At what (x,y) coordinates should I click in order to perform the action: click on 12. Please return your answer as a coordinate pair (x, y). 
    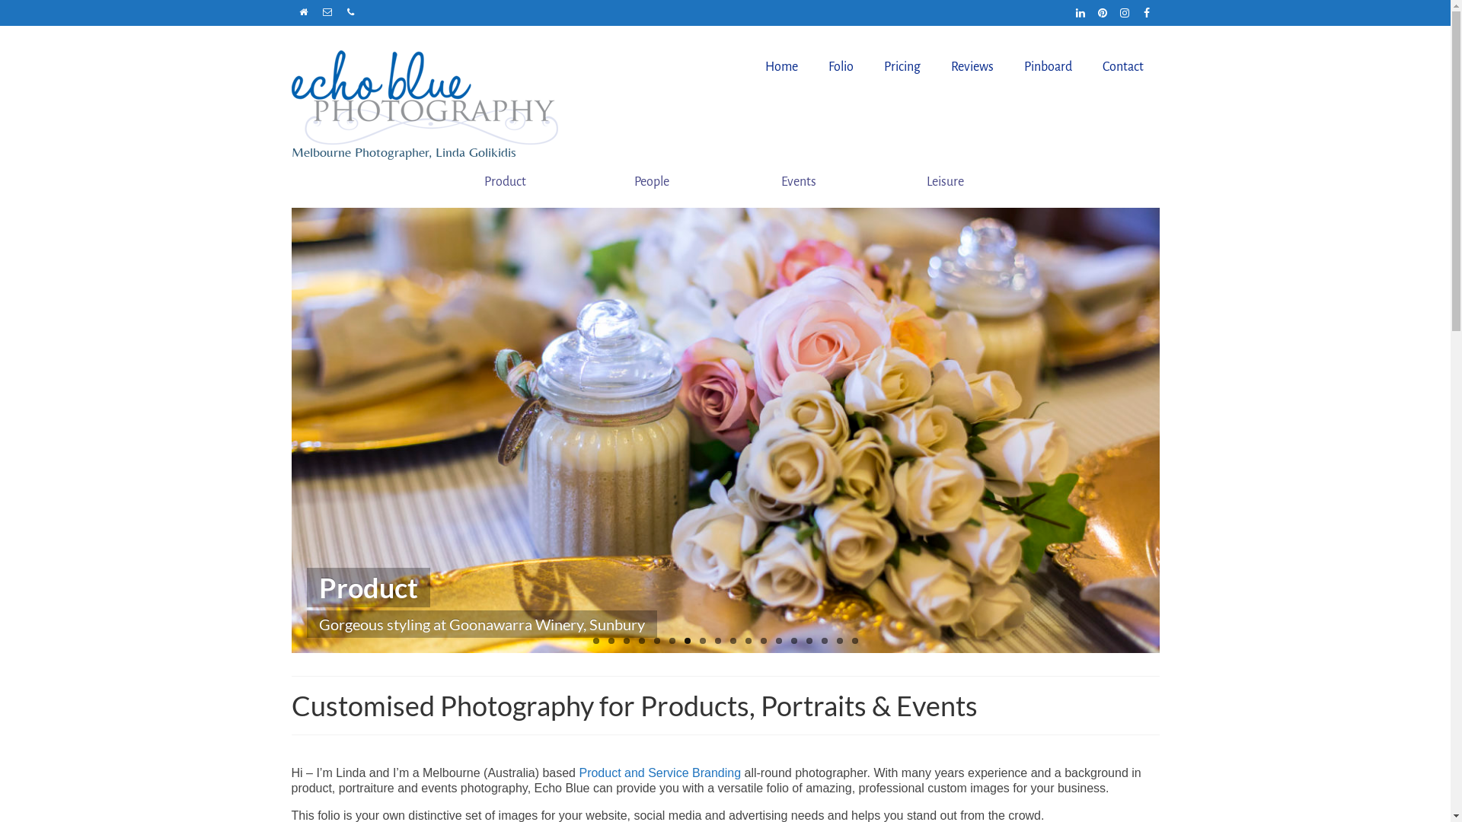
    Looking at the image, I should click on (763, 641).